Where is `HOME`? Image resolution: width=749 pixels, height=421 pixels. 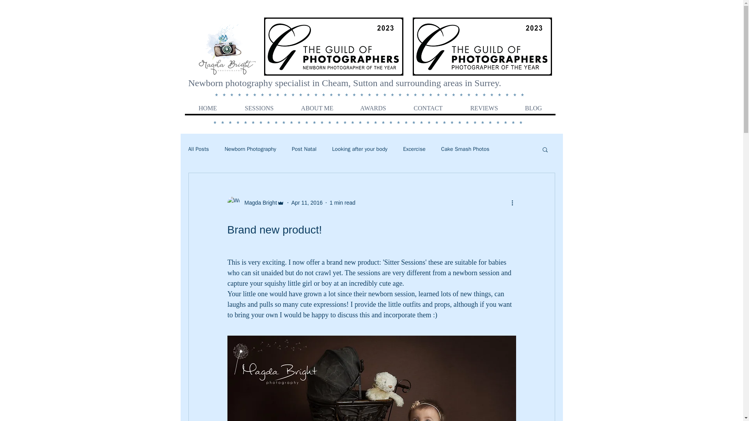
HOME is located at coordinates (208, 108).